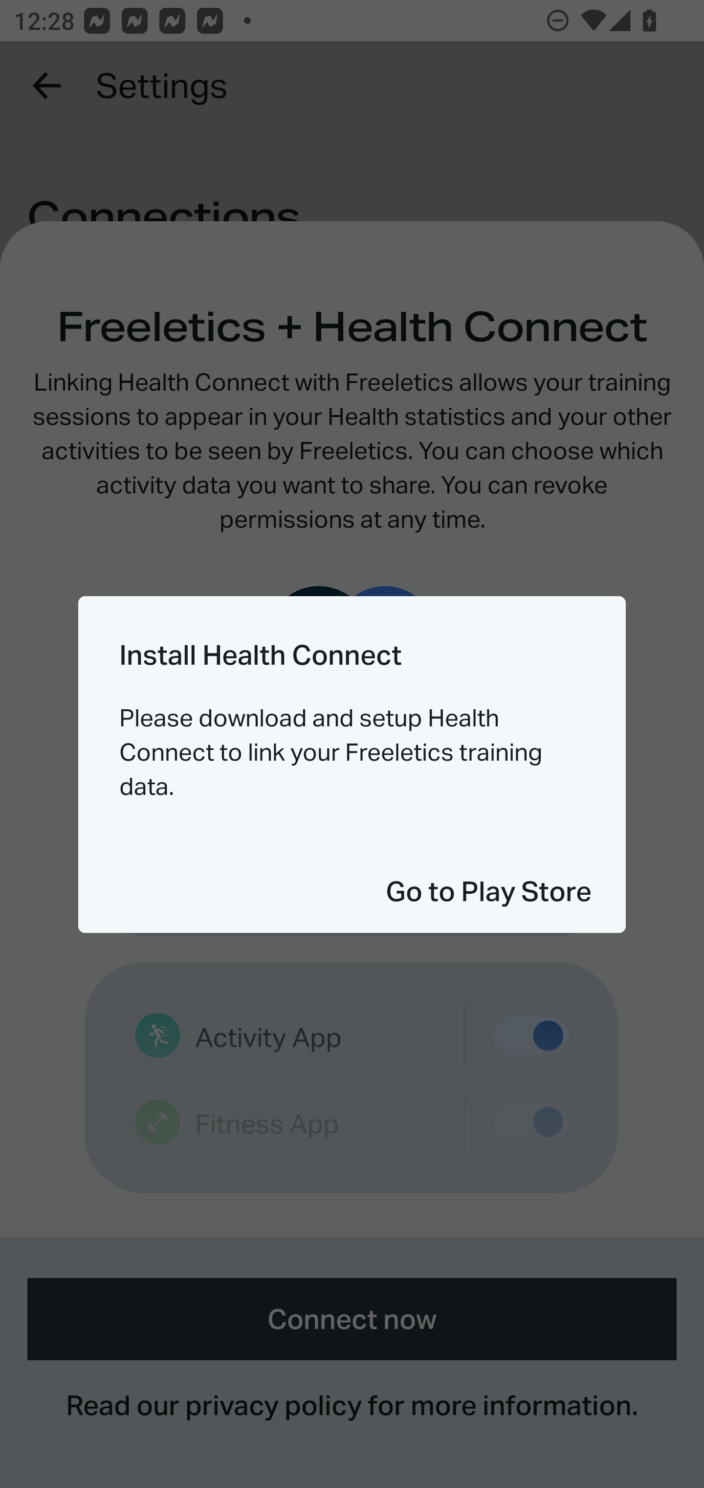 This screenshot has width=704, height=1488. I want to click on Go to Play Store, so click(488, 891).